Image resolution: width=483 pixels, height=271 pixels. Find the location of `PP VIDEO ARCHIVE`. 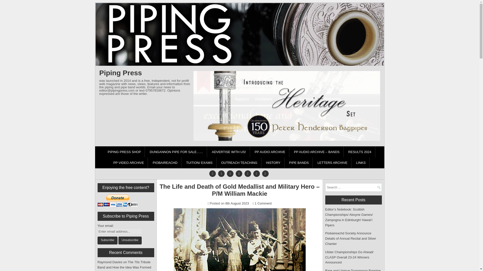

PP VIDEO ARCHIVE is located at coordinates (129, 162).